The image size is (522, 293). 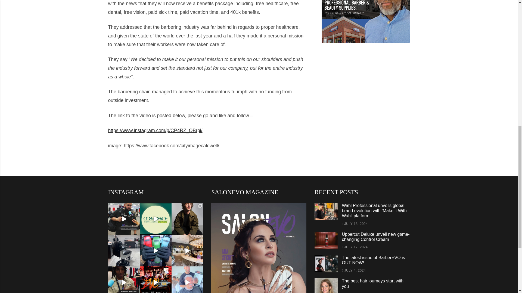 What do you see at coordinates (259, 248) in the screenshot?
I see `SalonEVO Magazine` at bounding box center [259, 248].